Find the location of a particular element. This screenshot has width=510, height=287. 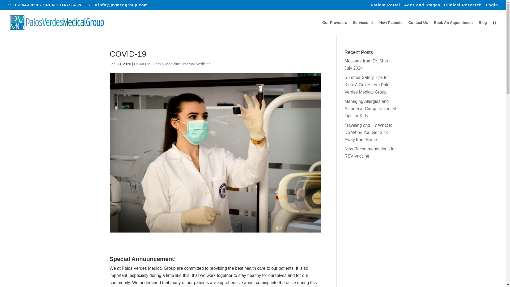

Services is located at coordinates (363, 28).